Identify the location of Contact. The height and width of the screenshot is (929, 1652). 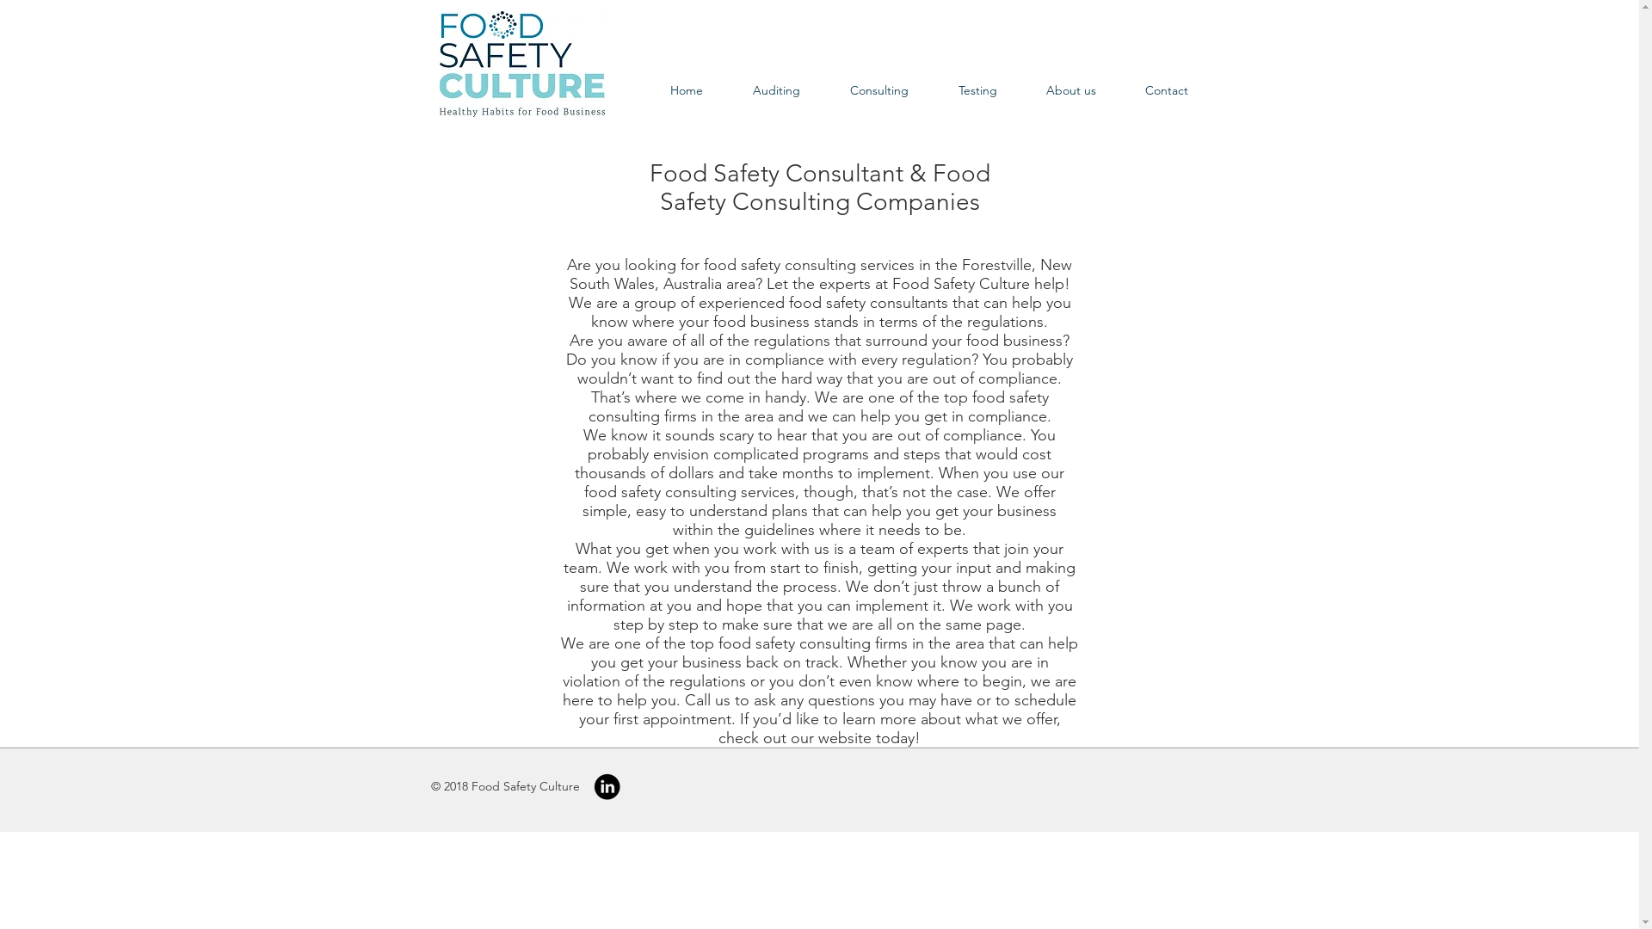
(1167, 91).